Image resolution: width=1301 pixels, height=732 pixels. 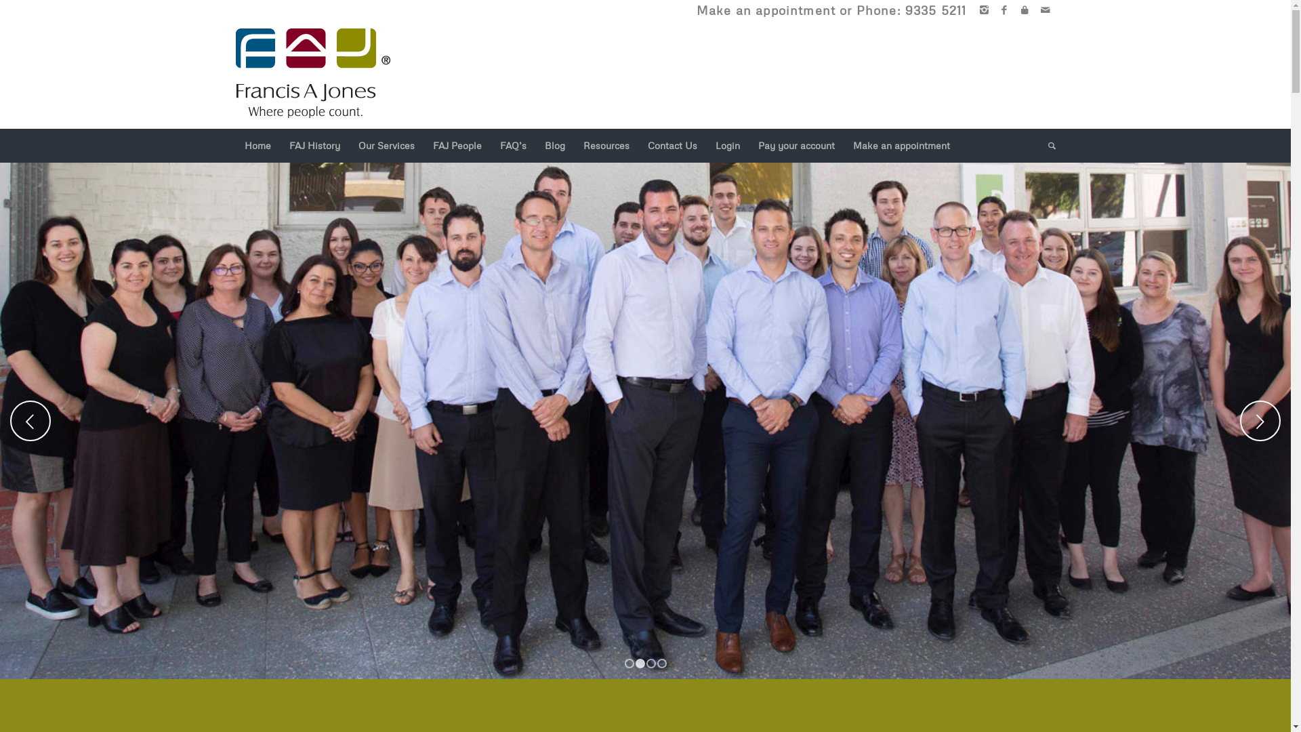 What do you see at coordinates (640, 664) in the screenshot?
I see `2` at bounding box center [640, 664].